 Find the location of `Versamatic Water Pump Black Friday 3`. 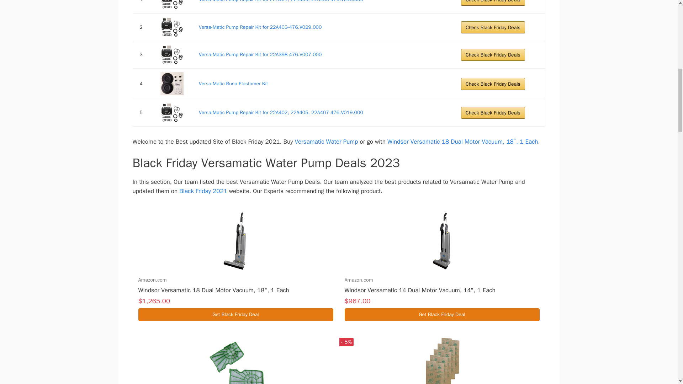

Versamatic Water Pump Black Friday 3 is located at coordinates (172, 55).